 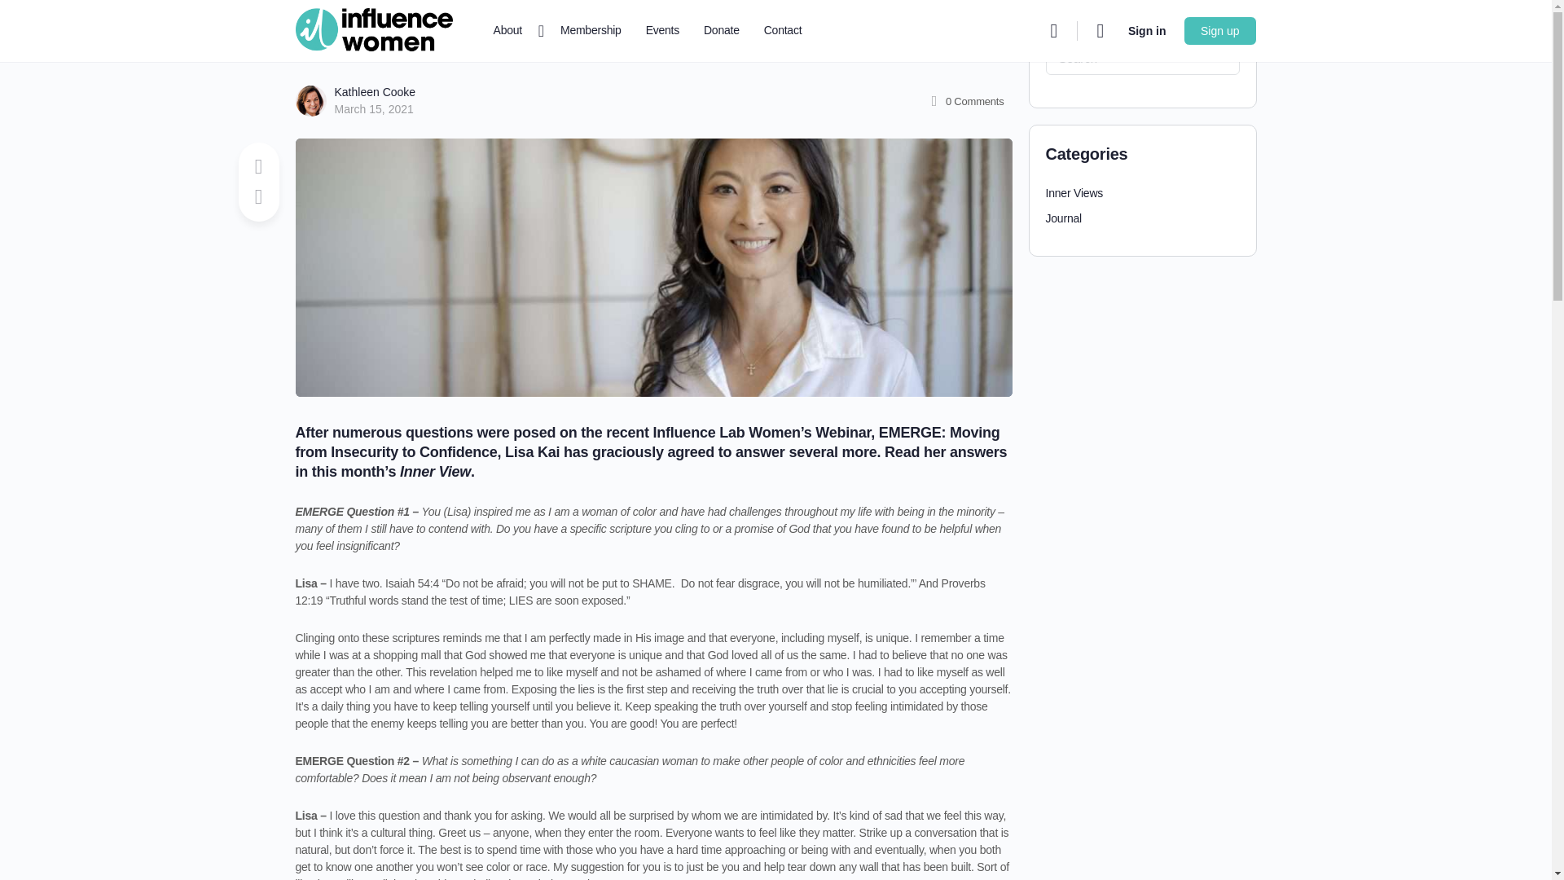 What do you see at coordinates (375, 91) in the screenshot?
I see `Kathleen Cooke` at bounding box center [375, 91].